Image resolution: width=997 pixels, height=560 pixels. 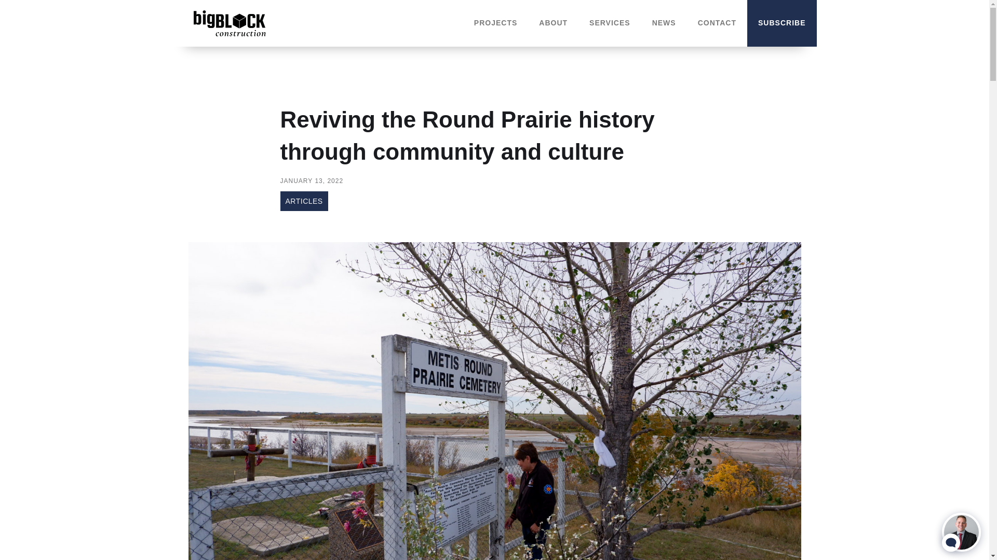 What do you see at coordinates (554, 23) in the screenshot?
I see `ABOUT` at bounding box center [554, 23].